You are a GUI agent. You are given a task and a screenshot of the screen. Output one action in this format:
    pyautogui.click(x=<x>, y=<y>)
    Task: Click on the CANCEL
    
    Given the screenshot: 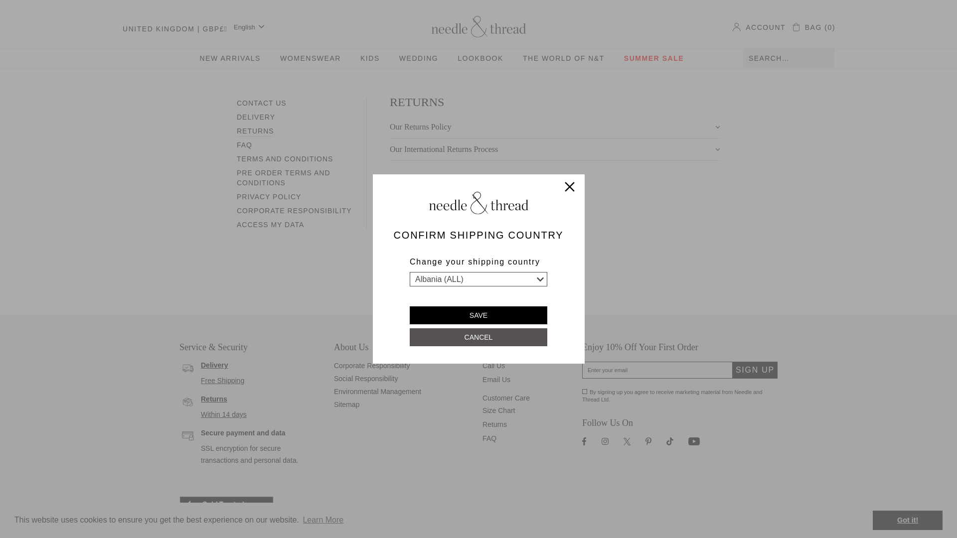 What is the action you would take?
    pyautogui.click(x=478, y=337)
    